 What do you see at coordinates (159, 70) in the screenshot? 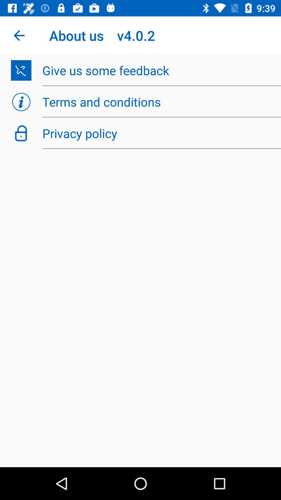
I see `choose the give us some item` at bounding box center [159, 70].